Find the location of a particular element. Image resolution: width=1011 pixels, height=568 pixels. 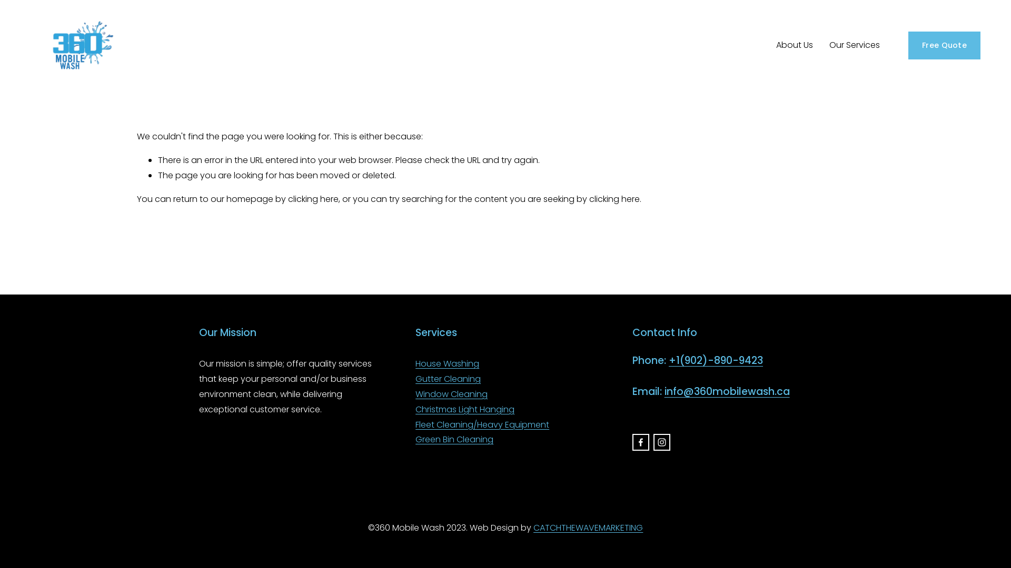

About Us is located at coordinates (795, 45).